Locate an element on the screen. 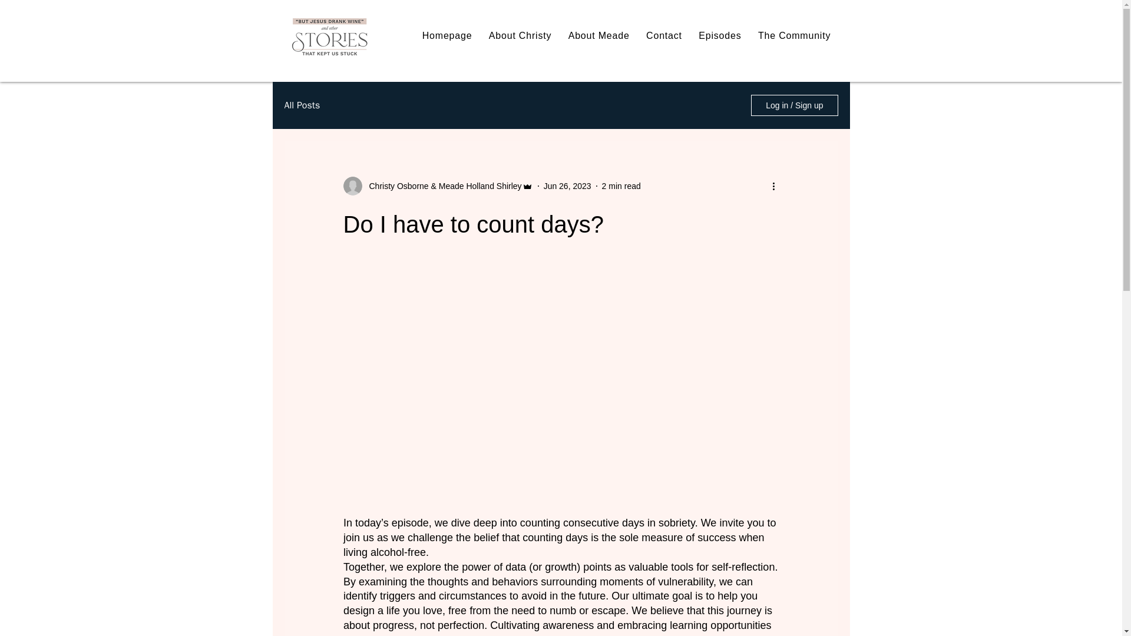 Image resolution: width=1131 pixels, height=636 pixels. Homepage is located at coordinates (447, 35).